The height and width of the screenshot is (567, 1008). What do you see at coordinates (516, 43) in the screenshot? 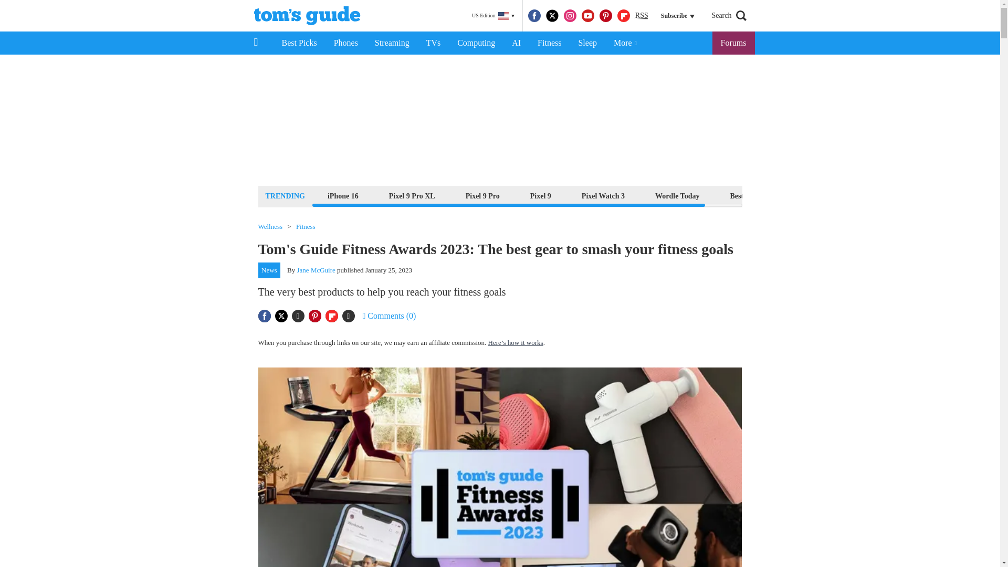
I see `AI` at bounding box center [516, 43].